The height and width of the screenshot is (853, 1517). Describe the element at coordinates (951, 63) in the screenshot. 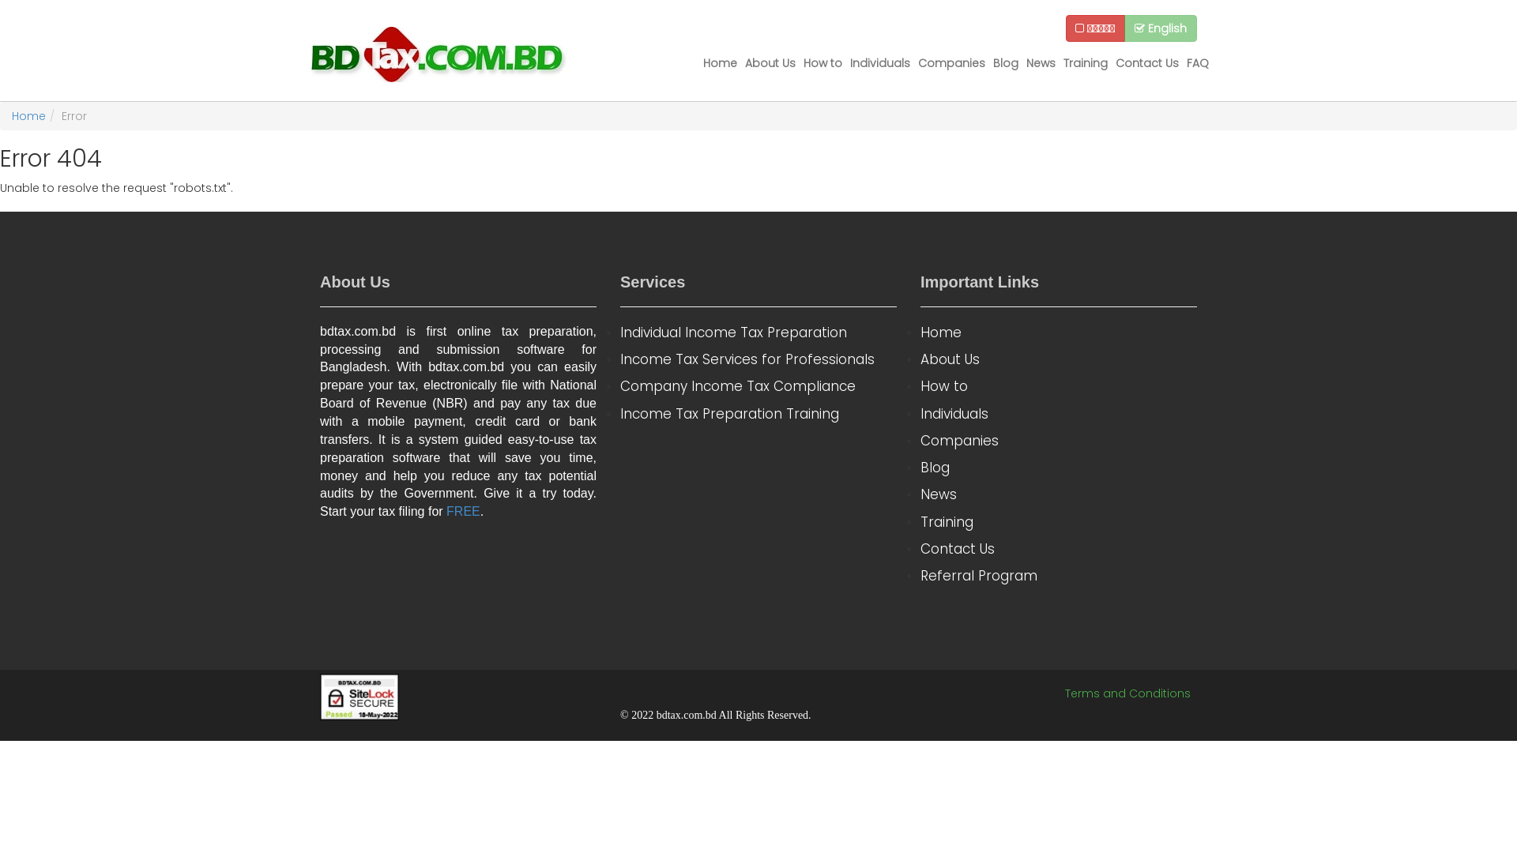

I see `Companies` at that location.